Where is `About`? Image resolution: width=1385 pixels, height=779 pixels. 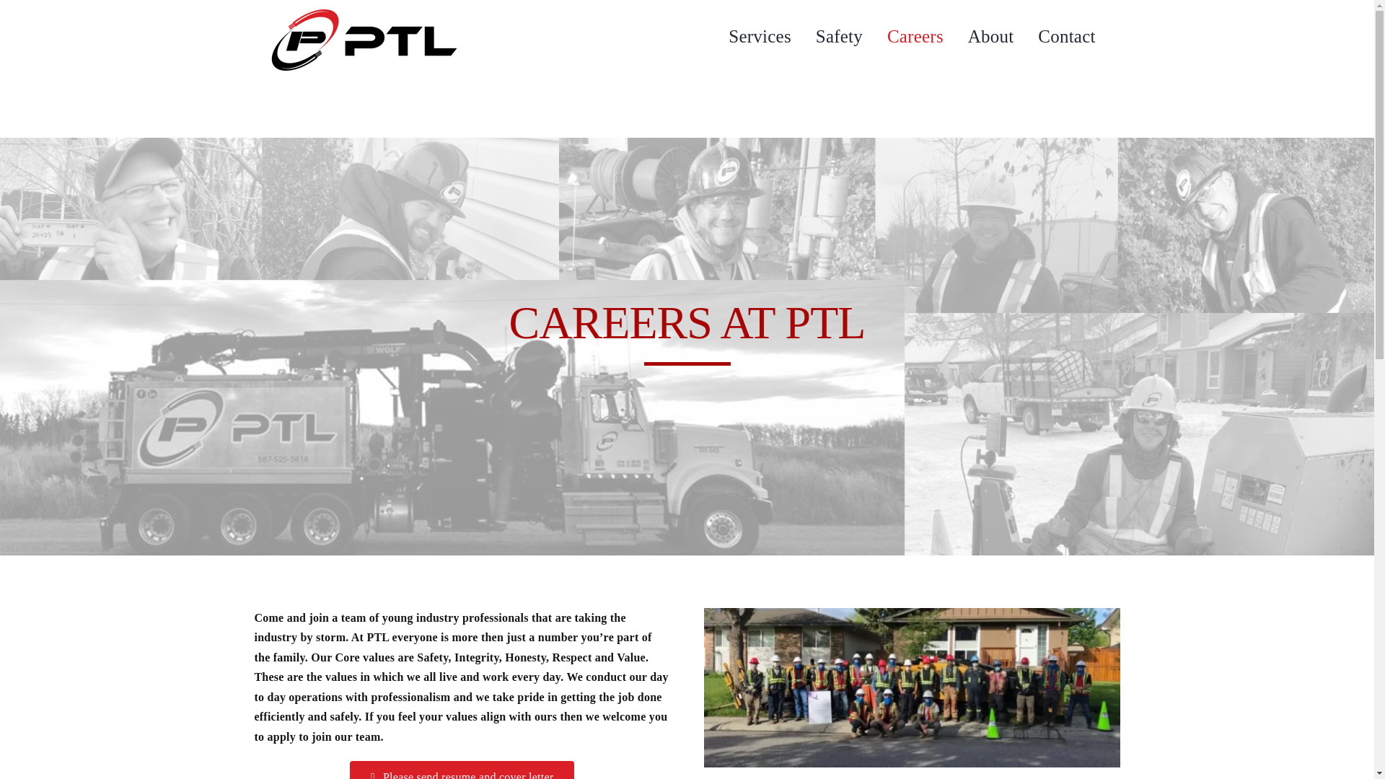
About is located at coordinates (991, 36).